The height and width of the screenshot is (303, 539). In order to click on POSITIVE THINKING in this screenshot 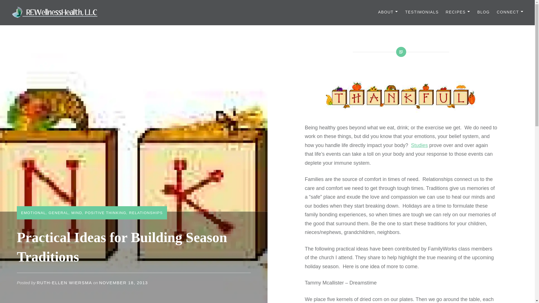, I will do `click(105, 213)`.